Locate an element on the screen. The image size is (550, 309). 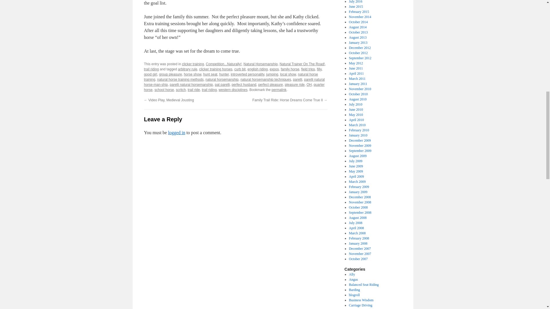
arbitrary rule is located at coordinates (187, 69).